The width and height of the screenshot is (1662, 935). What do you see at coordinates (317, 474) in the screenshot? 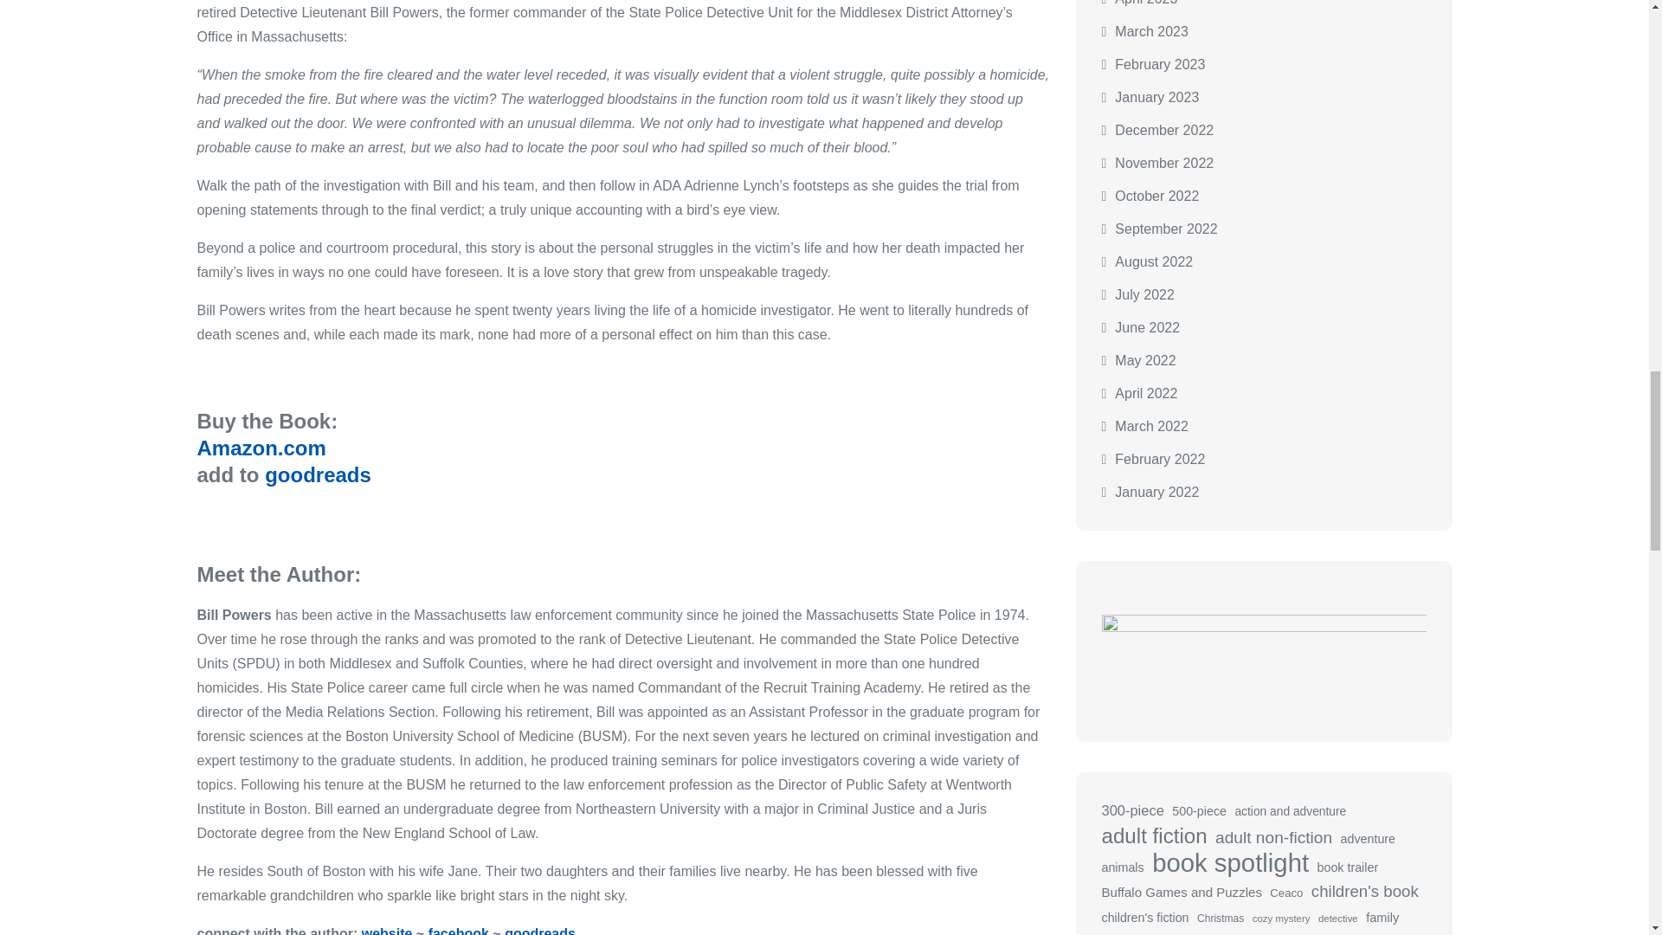
I see `goodreads` at bounding box center [317, 474].